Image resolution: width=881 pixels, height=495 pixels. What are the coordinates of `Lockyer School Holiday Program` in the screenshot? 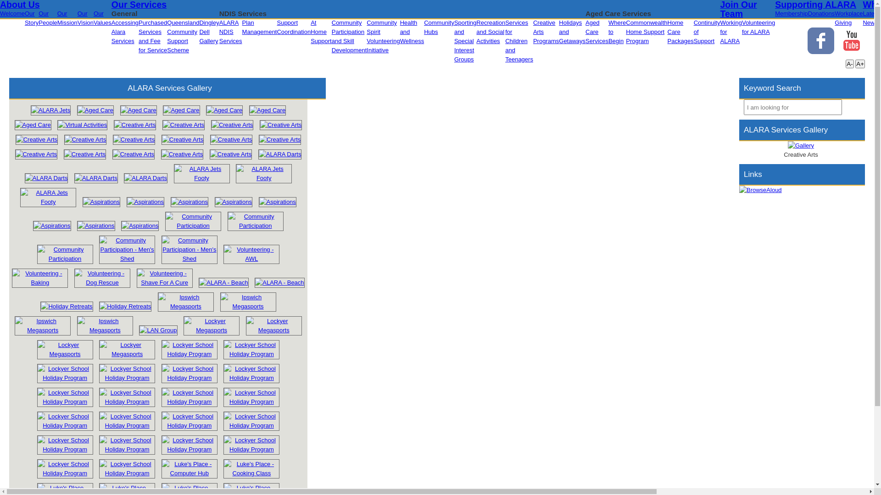 It's located at (251, 354).